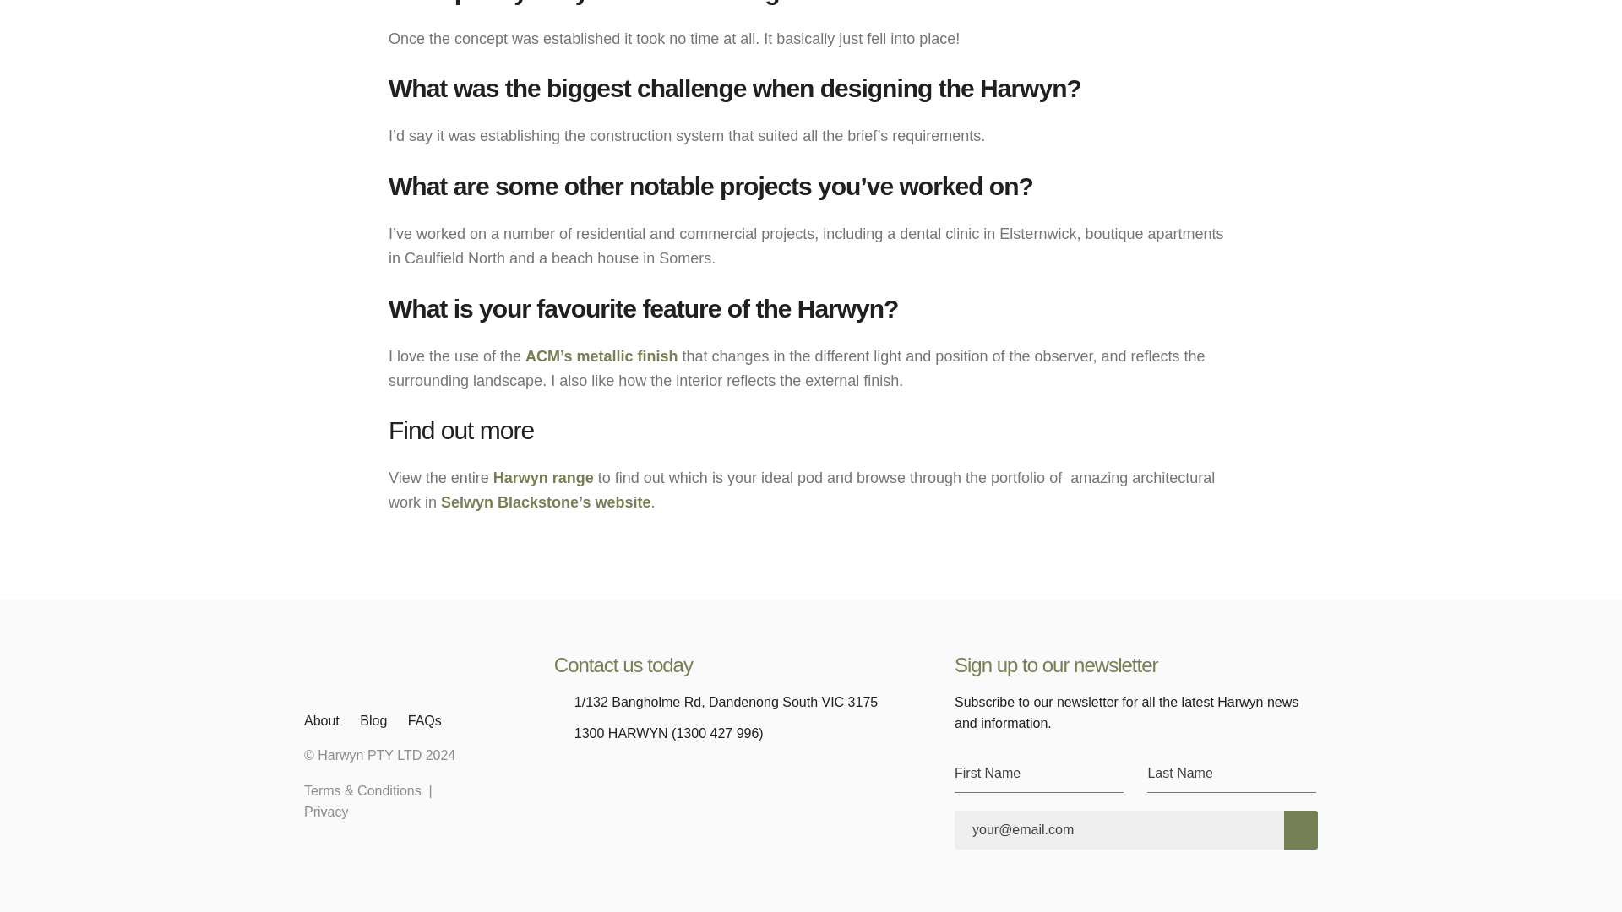  What do you see at coordinates (625, 768) in the screenshot?
I see `Instagram` at bounding box center [625, 768].